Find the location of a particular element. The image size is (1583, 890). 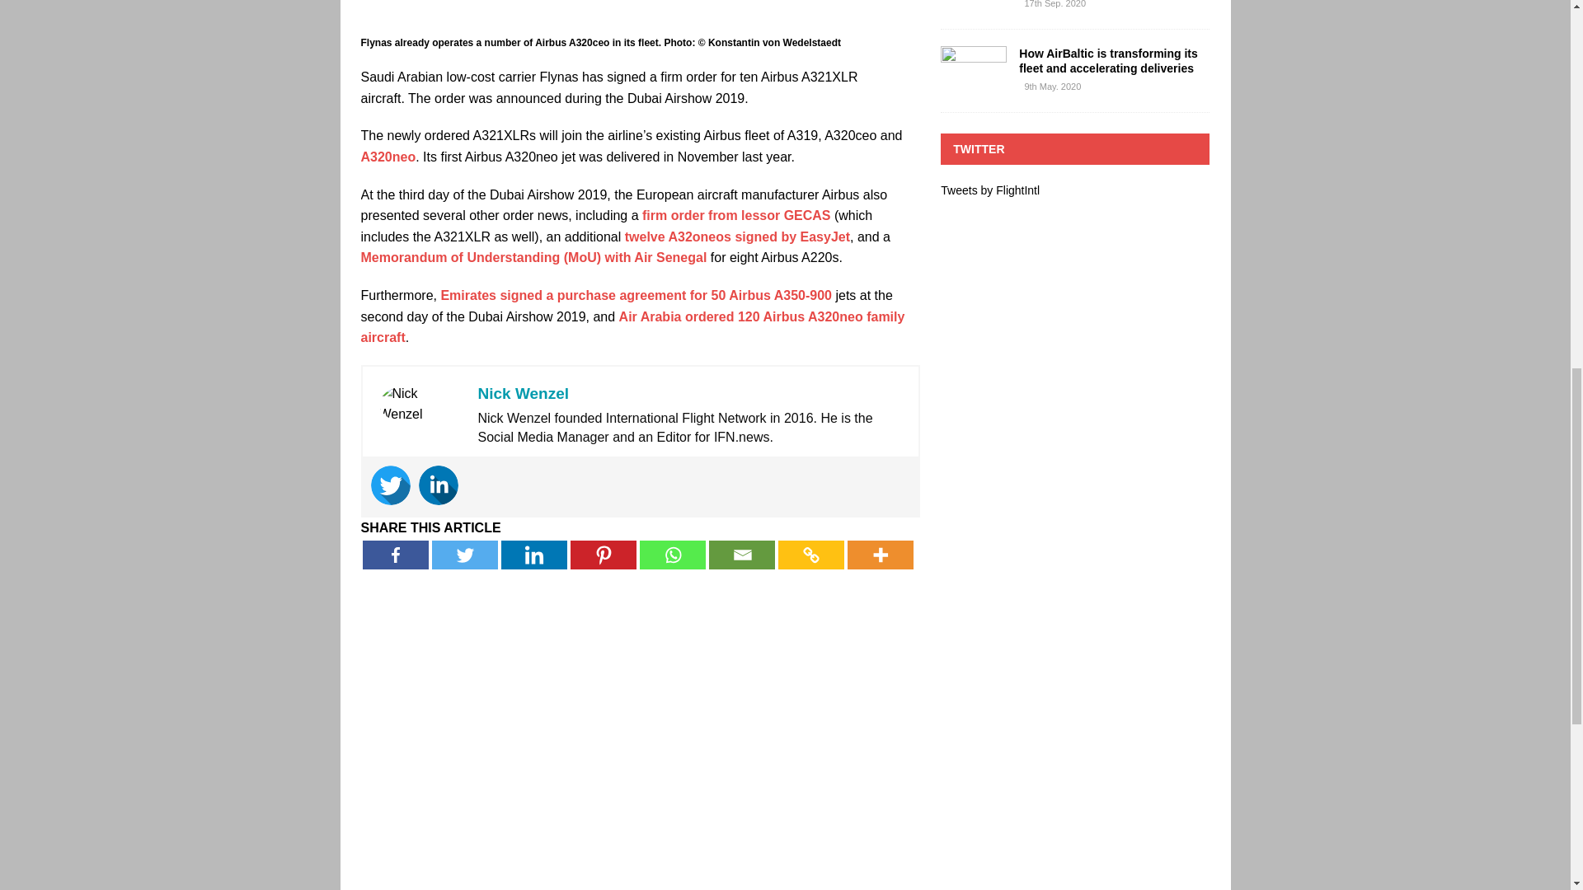

firm order from lessor GECAS is located at coordinates (737, 215).